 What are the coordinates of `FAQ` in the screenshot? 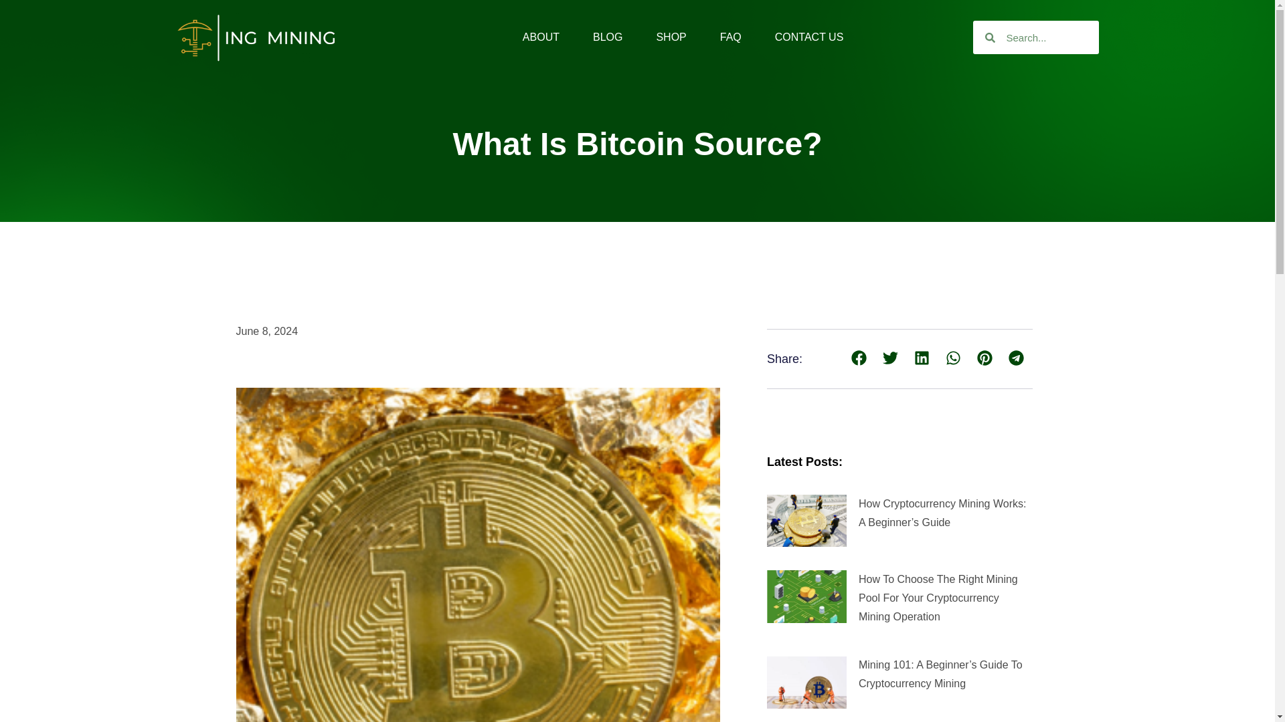 It's located at (730, 37).